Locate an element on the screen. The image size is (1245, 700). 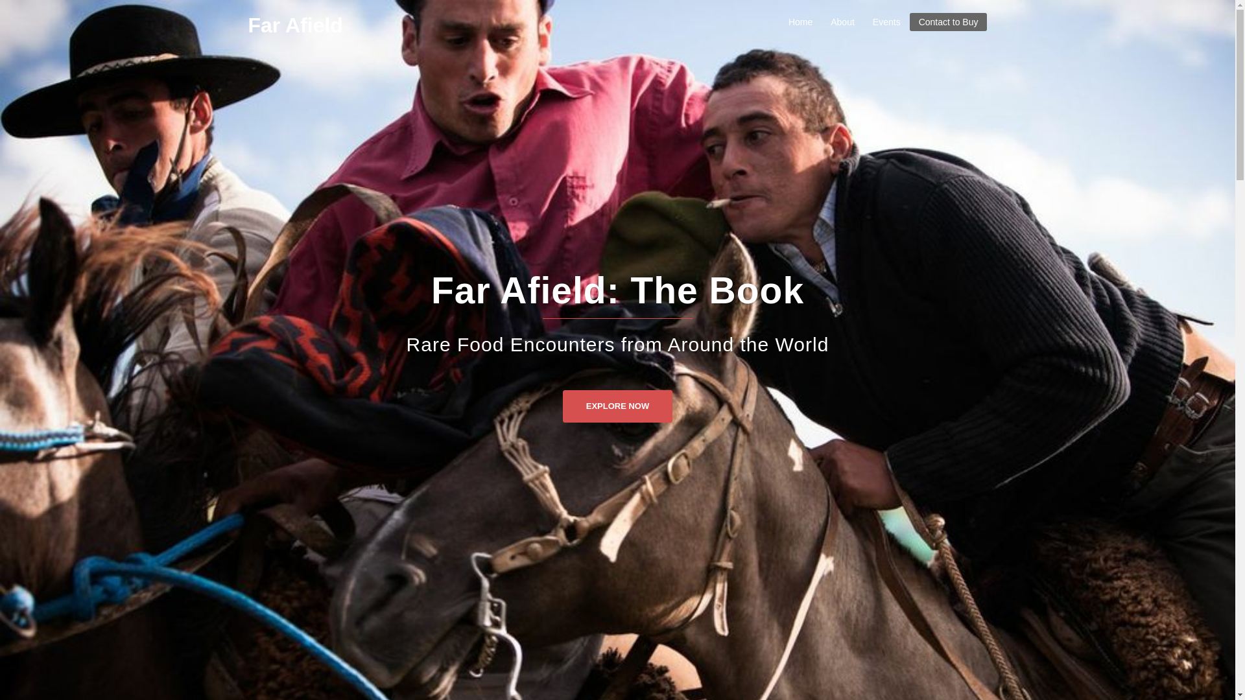
Events is located at coordinates (886, 22).